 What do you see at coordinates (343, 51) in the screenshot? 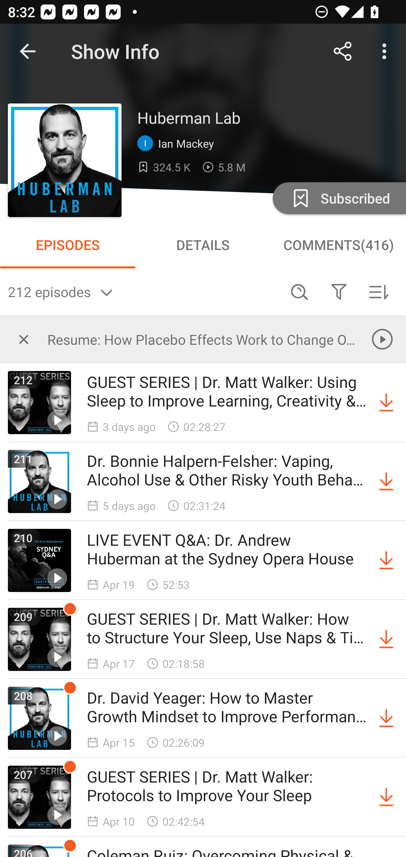
I see `Share` at bounding box center [343, 51].